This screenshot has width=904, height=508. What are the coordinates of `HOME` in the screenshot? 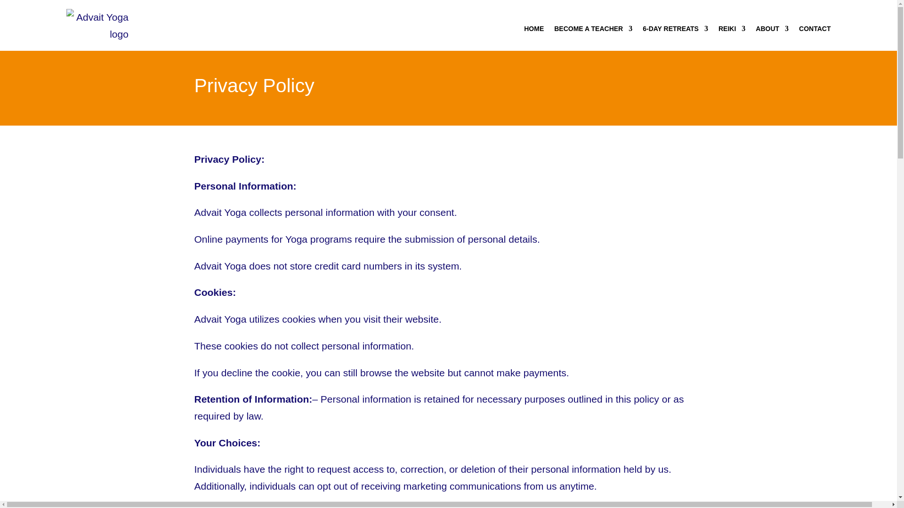 It's located at (534, 28).